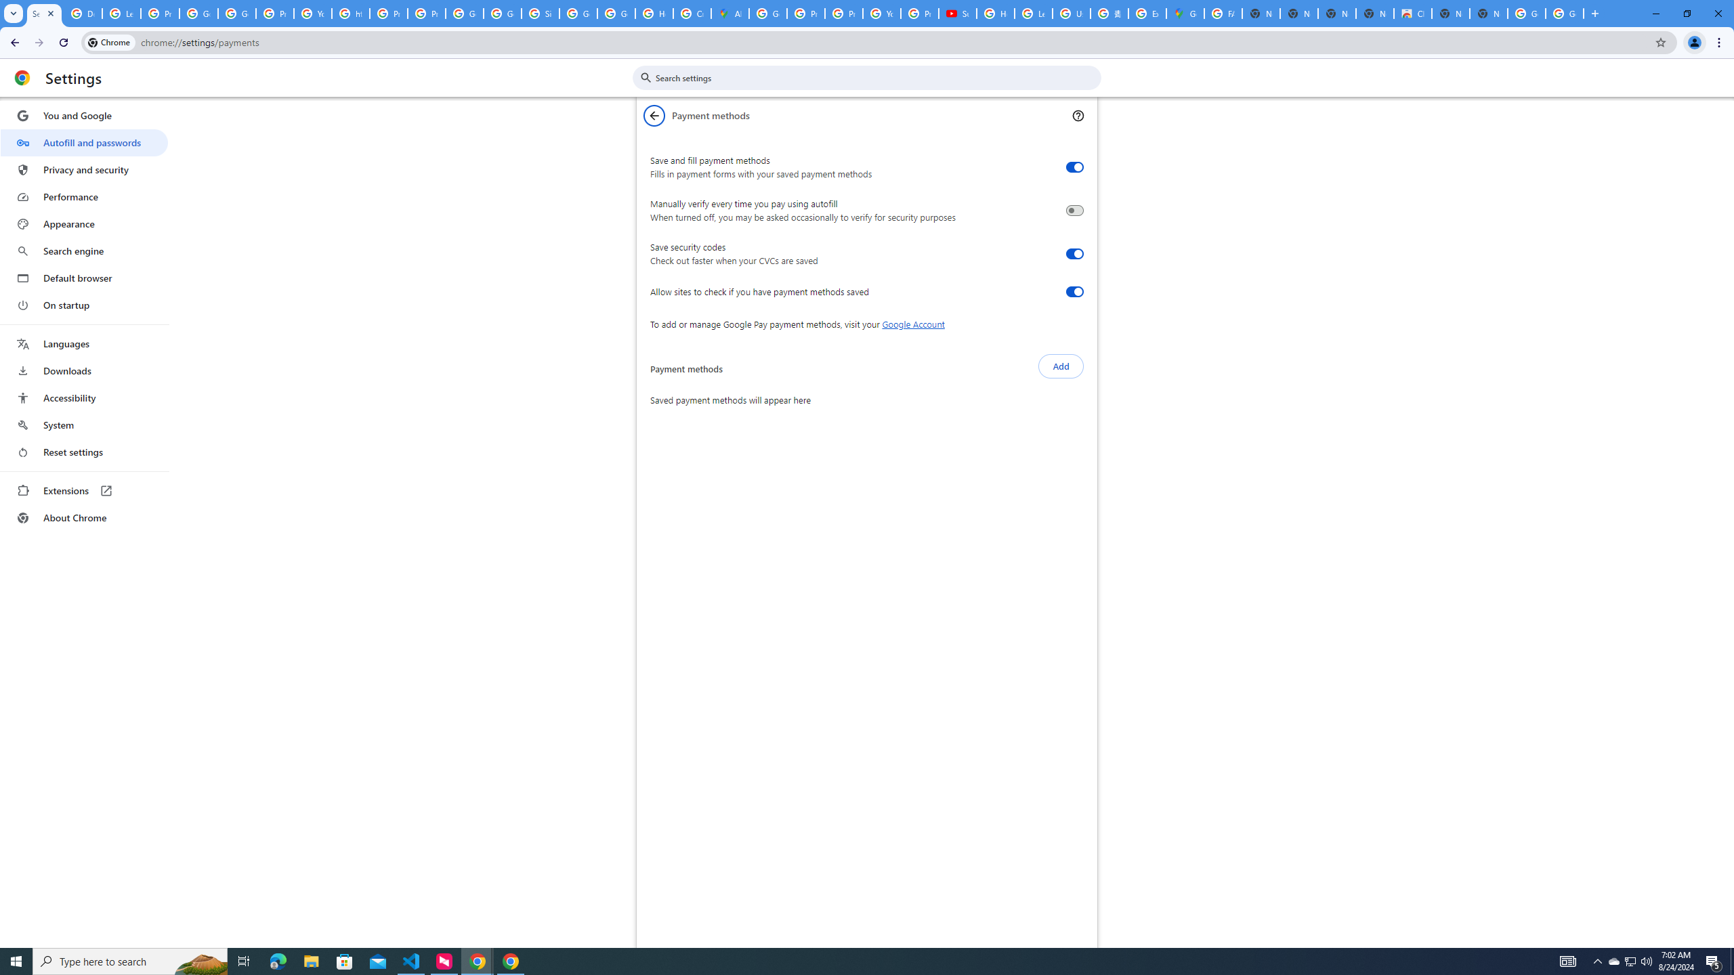 This screenshot has width=1734, height=975. I want to click on Sign in - Google Accounts, so click(540, 14).